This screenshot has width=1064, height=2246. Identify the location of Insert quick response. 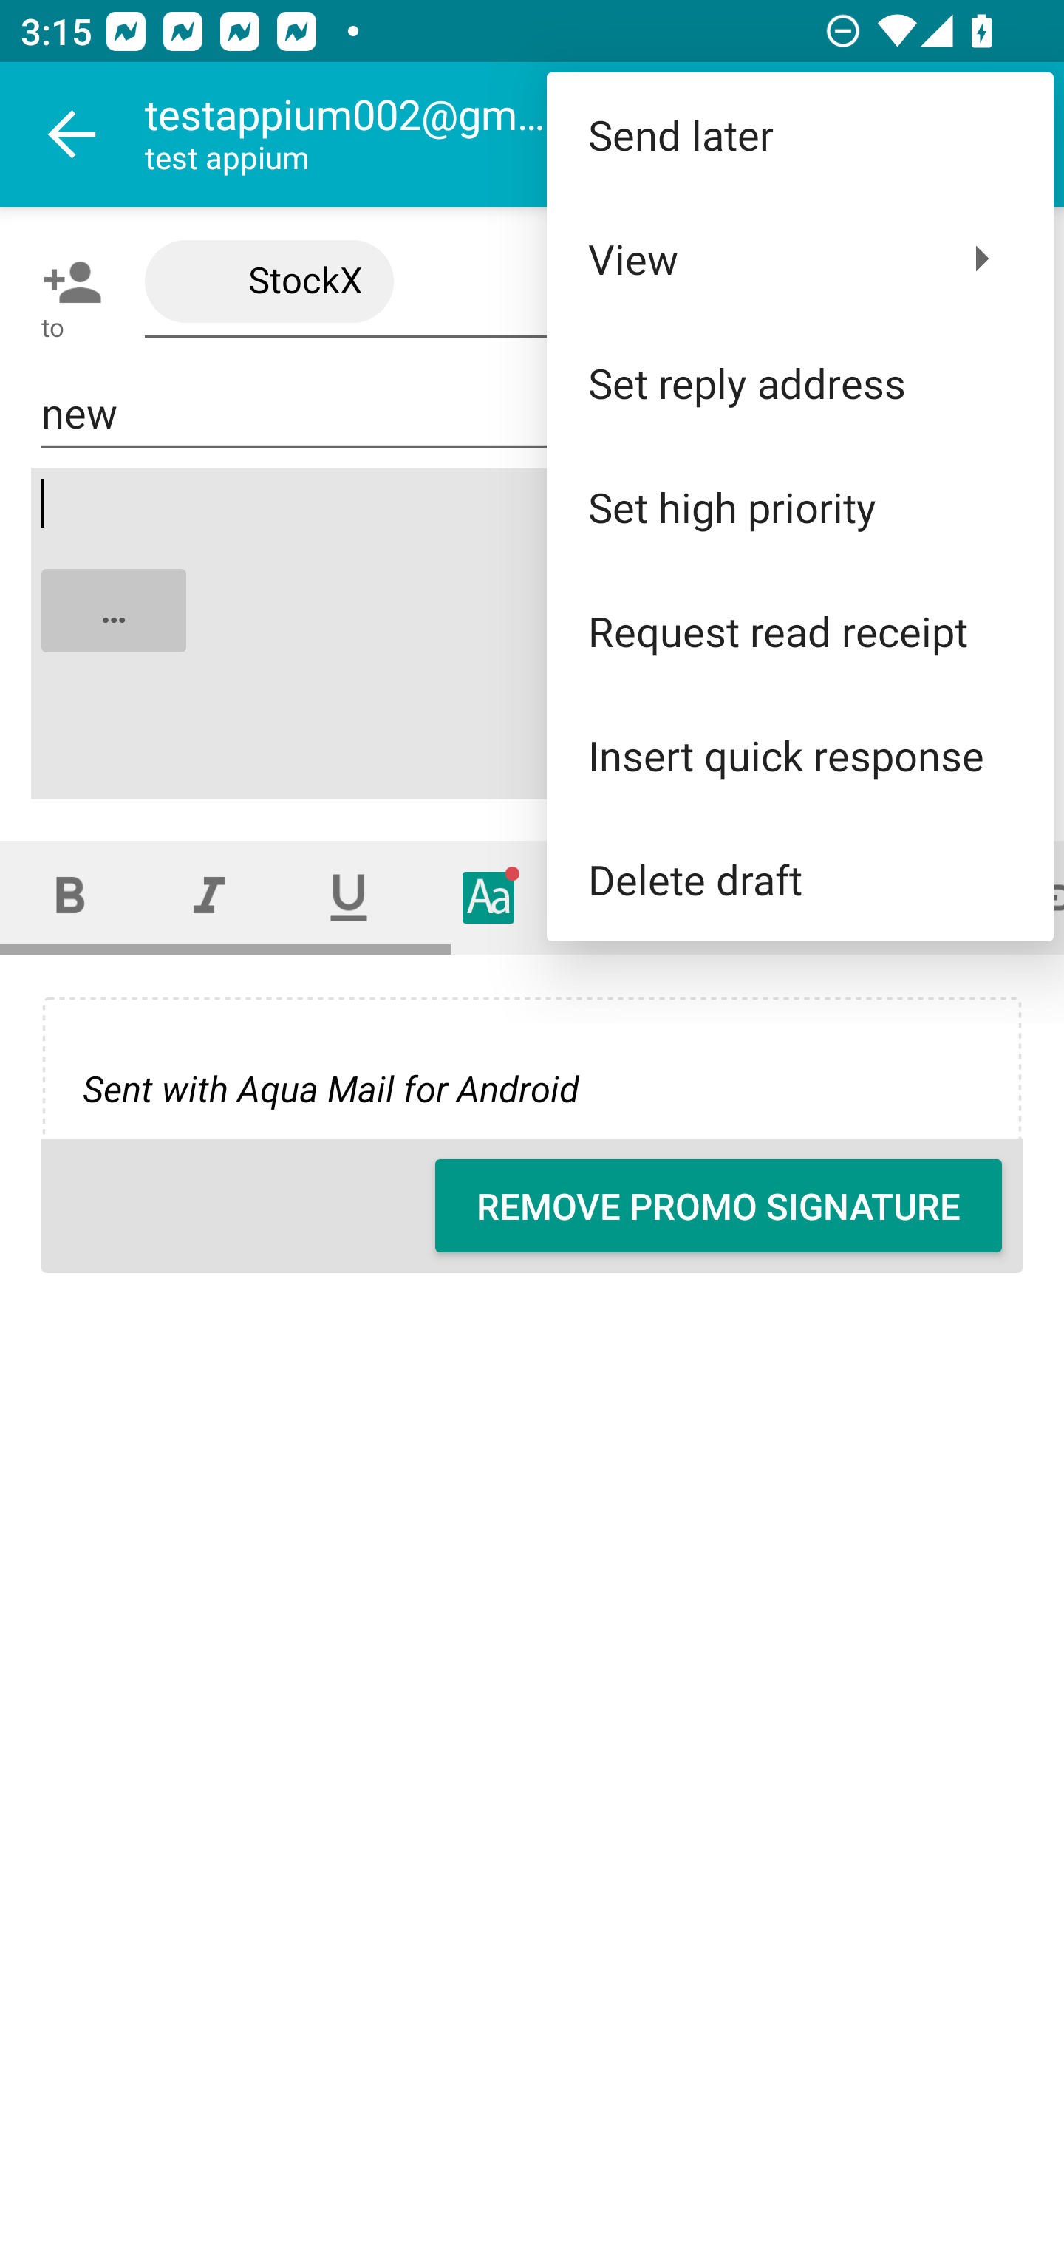
(799, 755).